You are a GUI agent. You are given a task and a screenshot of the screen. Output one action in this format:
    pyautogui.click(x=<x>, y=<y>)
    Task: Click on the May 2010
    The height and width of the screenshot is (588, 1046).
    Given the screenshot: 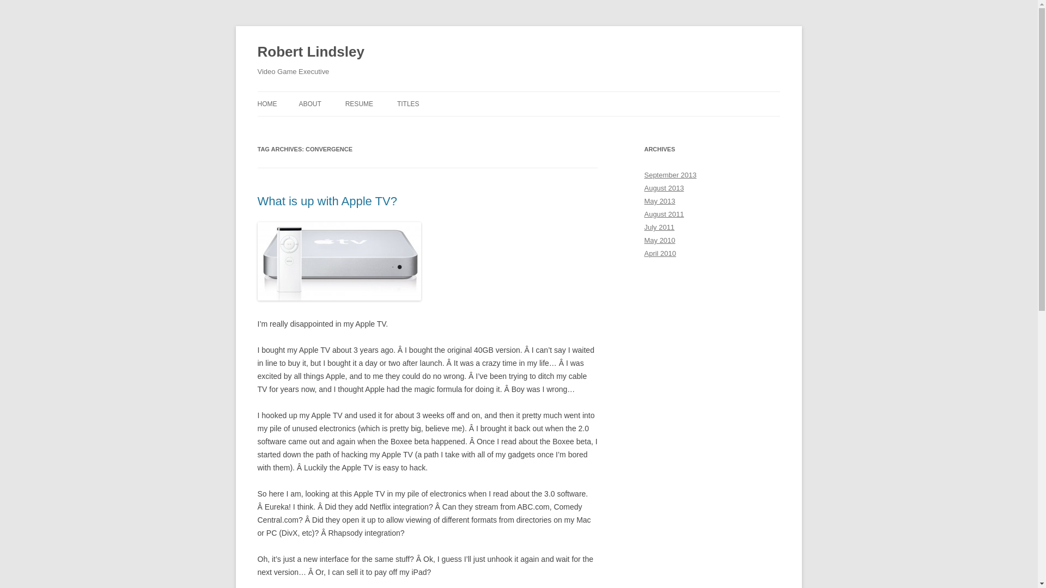 What is the action you would take?
    pyautogui.click(x=659, y=241)
    